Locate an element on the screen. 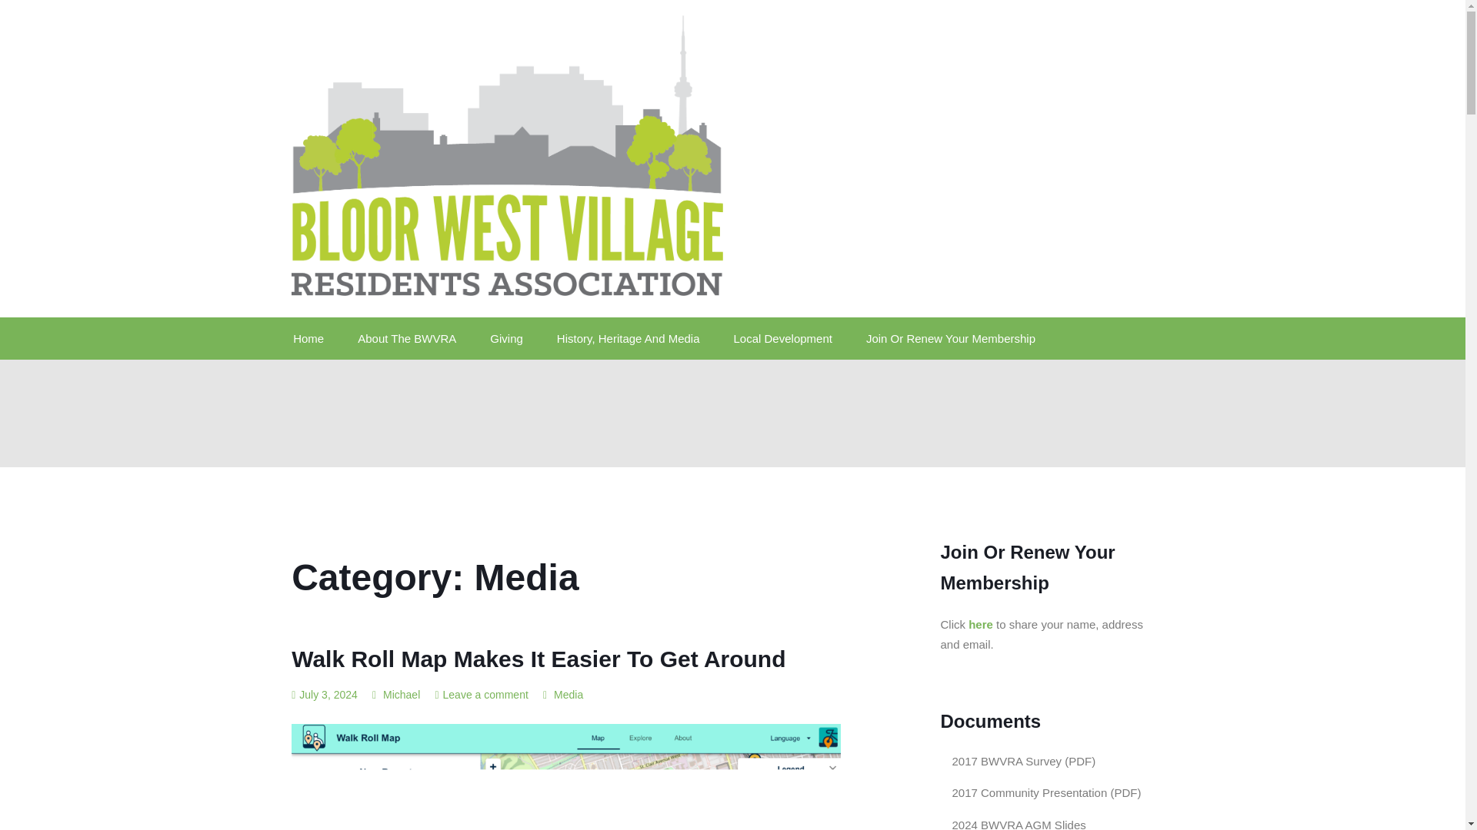 This screenshot has height=830, width=1477. About The BWVRA is located at coordinates (406, 338).